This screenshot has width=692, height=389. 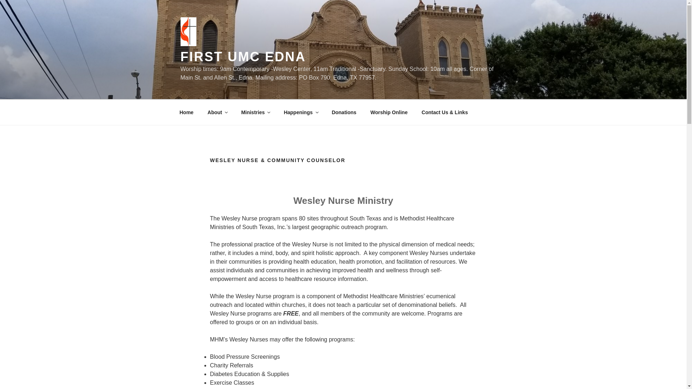 What do you see at coordinates (243, 57) in the screenshot?
I see `FIRST UMC EDNA` at bounding box center [243, 57].